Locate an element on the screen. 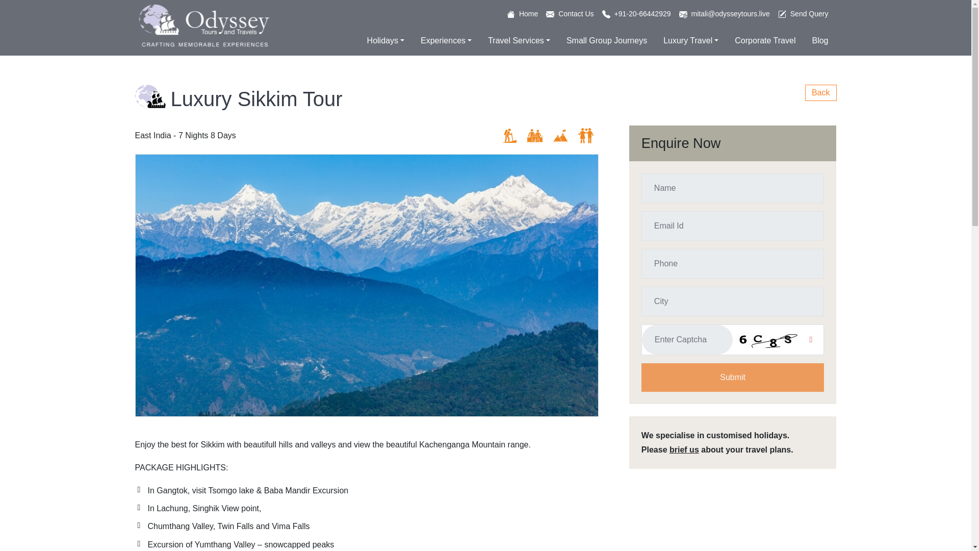 Image resolution: width=979 pixels, height=551 pixels. Submit is located at coordinates (732, 377).